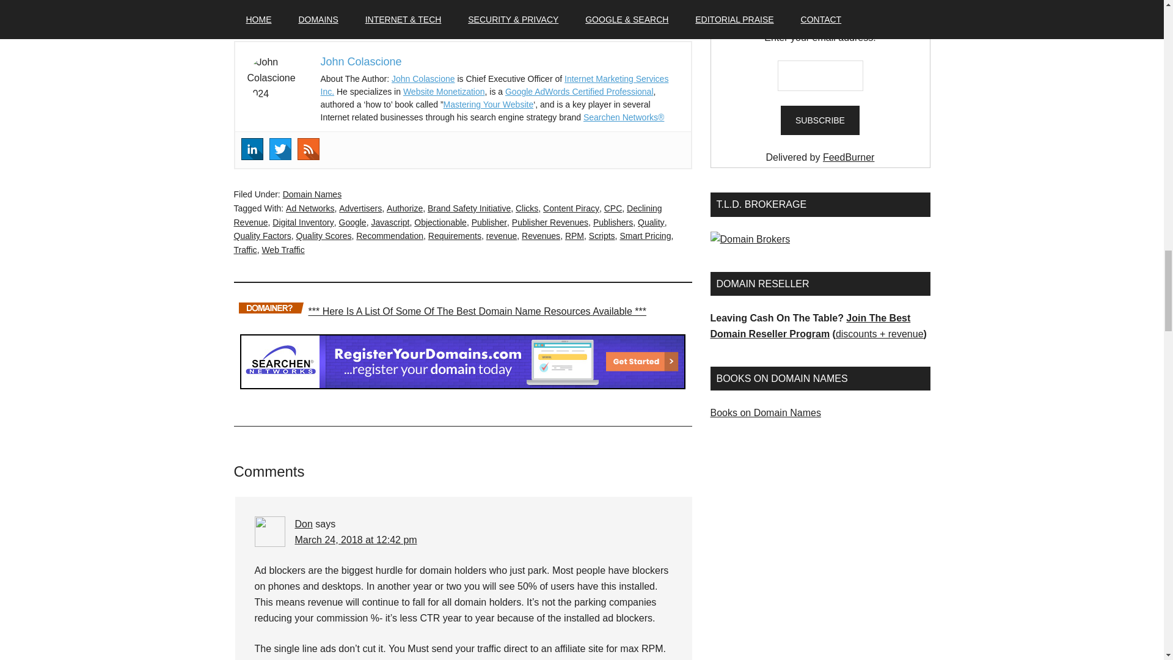  Describe the element at coordinates (360, 61) in the screenshot. I see `John Colascione` at that location.